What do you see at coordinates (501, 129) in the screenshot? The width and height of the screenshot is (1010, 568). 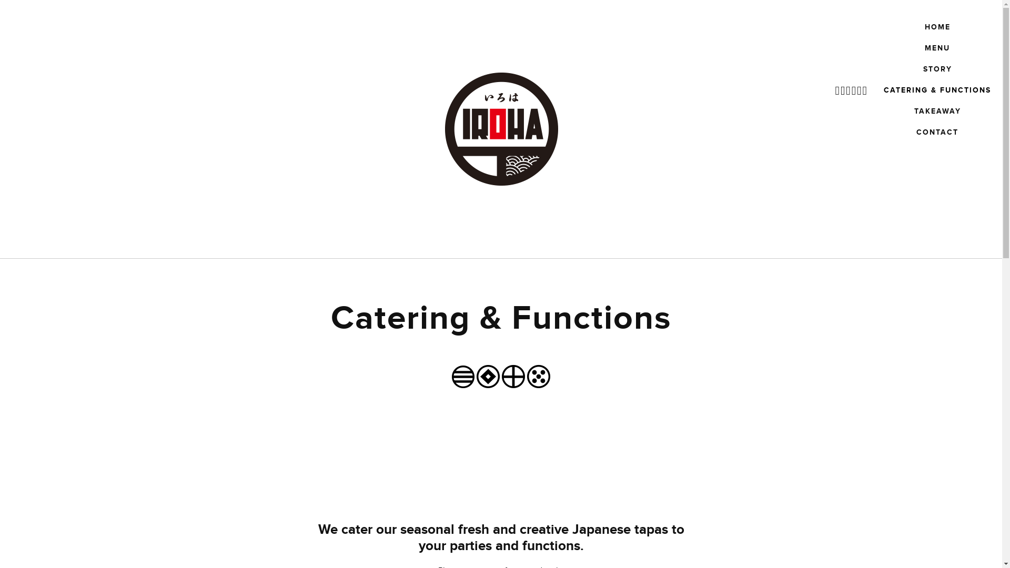 I see `Iroha` at bounding box center [501, 129].